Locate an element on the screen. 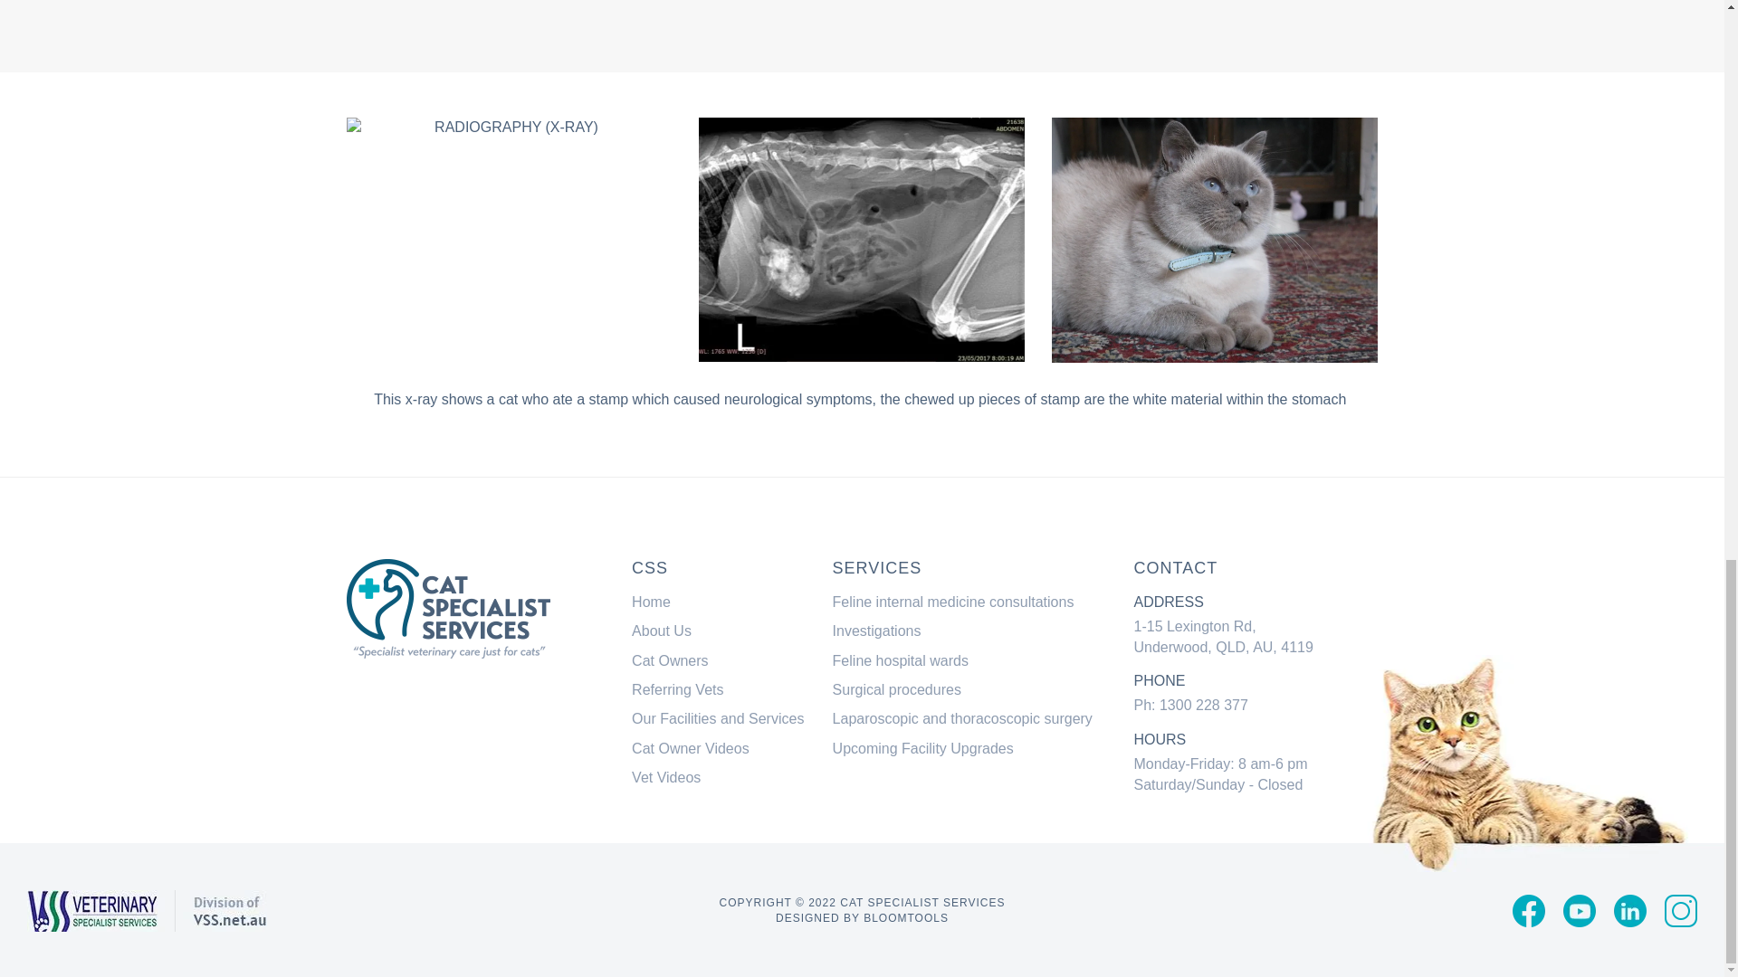 The image size is (1738, 977). Investigations is located at coordinates (876, 631).